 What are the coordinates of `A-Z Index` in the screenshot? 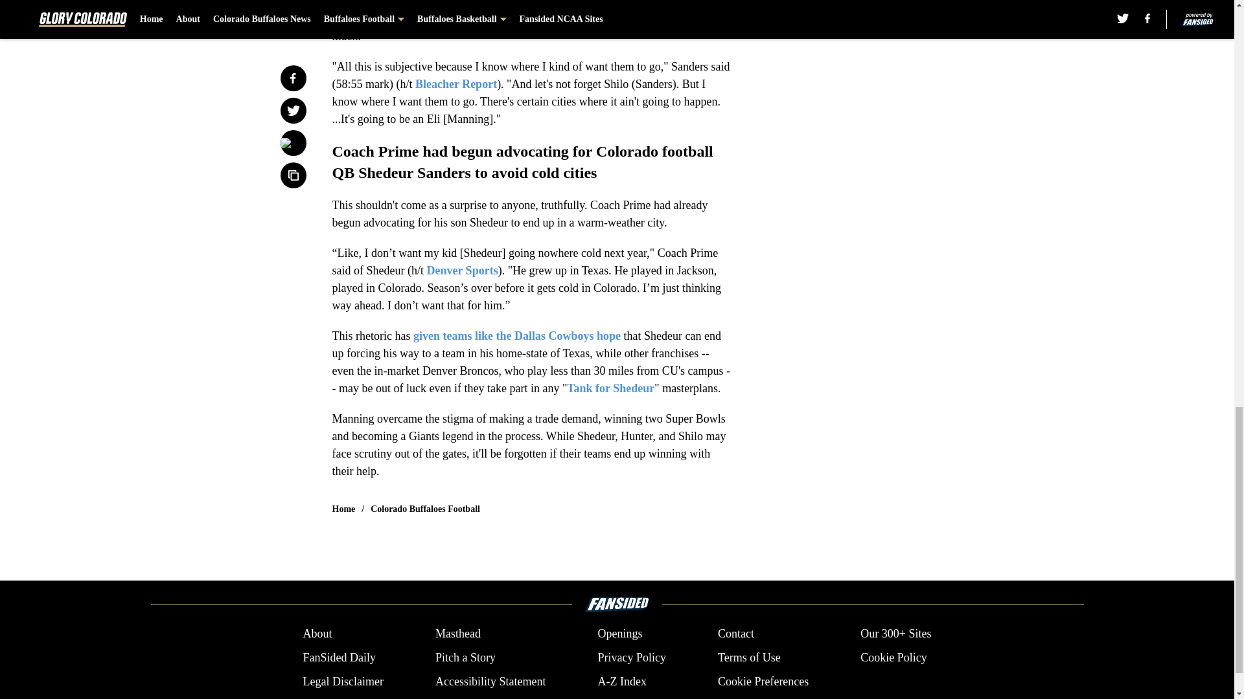 It's located at (621, 682).